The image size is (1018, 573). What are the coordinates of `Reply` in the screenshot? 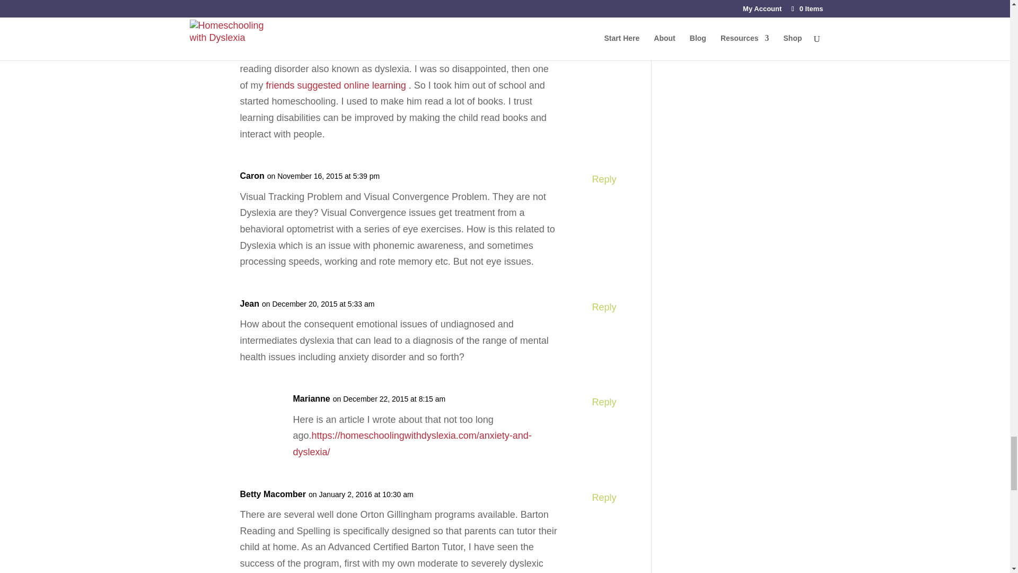 It's located at (603, 36).